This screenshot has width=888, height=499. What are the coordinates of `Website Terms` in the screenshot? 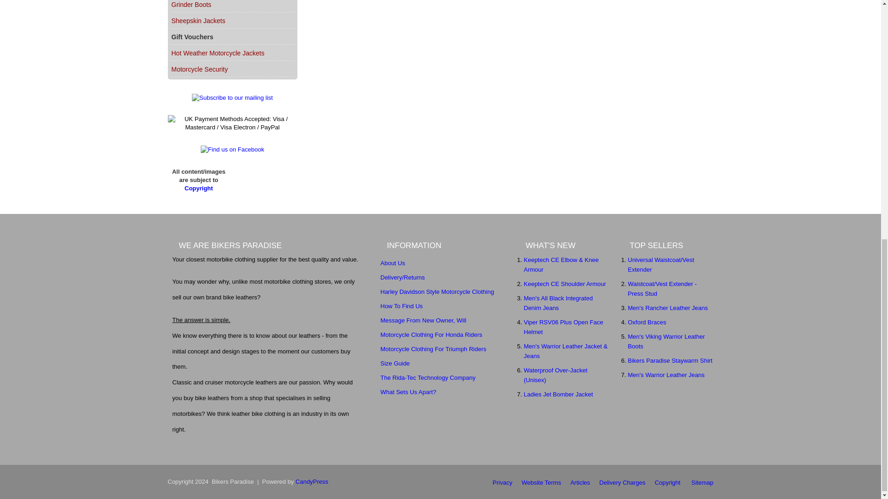 It's located at (541, 482).